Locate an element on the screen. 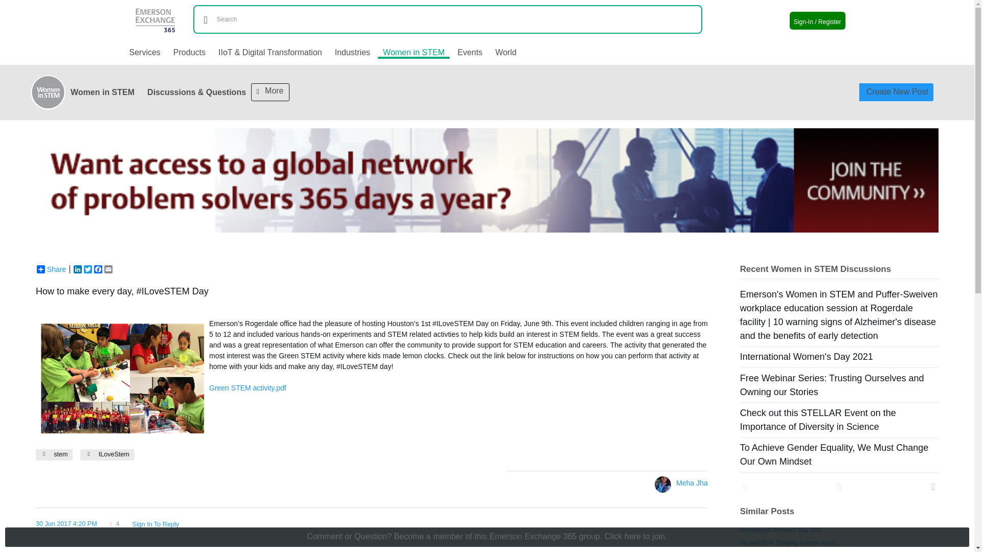  Industries is located at coordinates (352, 52).